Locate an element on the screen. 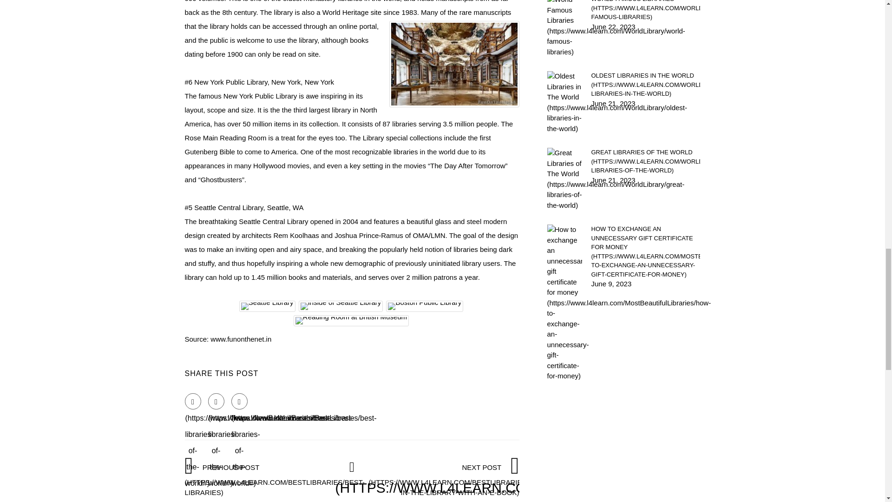 The height and width of the screenshot is (502, 892). Twitter is located at coordinates (216, 401).